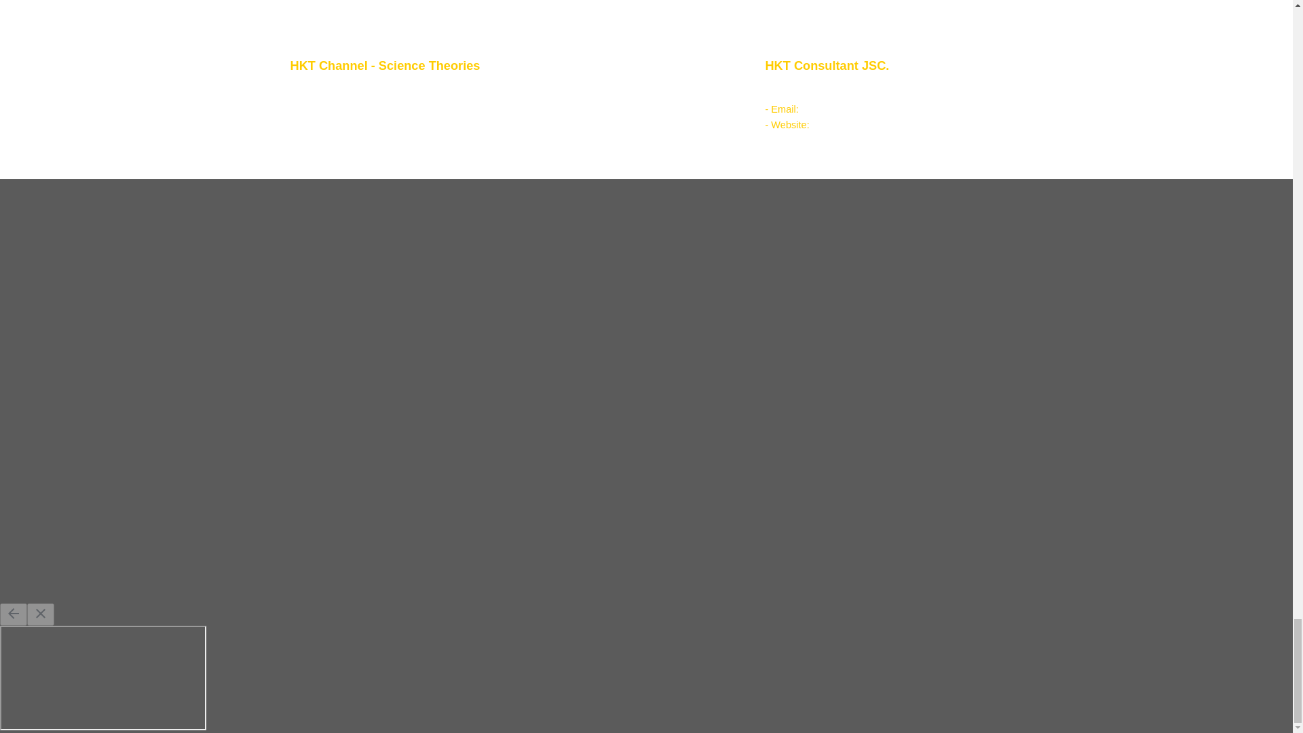 The height and width of the screenshot is (733, 1303). What do you see at coordinates (349, 106) in the screenshot?
I see `About HKT CHANNEL` at bounding box center [349, 106].